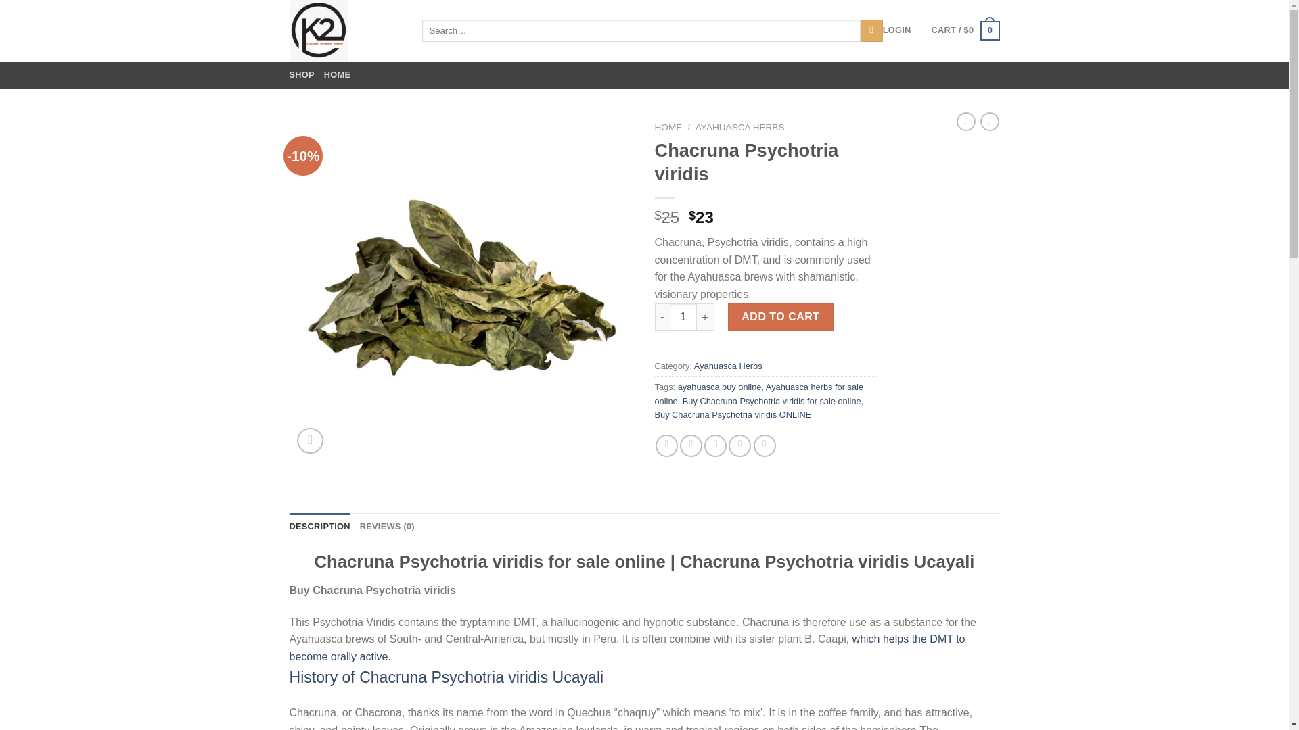 This screenshot has width=1299, height=730. Describe the element at coordinates (871, 31) in the screenshot. I see `Search` at that location.